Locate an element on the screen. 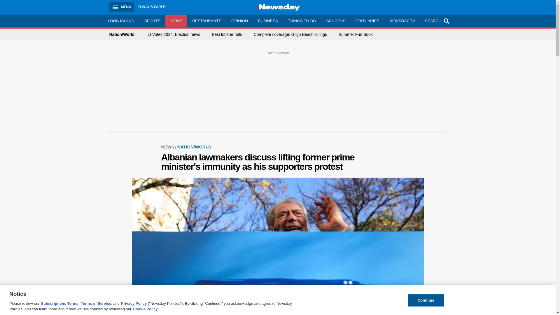 The height and width of the screenshot is (315, 560). BUSINESS is located at coordinates (268, 21).